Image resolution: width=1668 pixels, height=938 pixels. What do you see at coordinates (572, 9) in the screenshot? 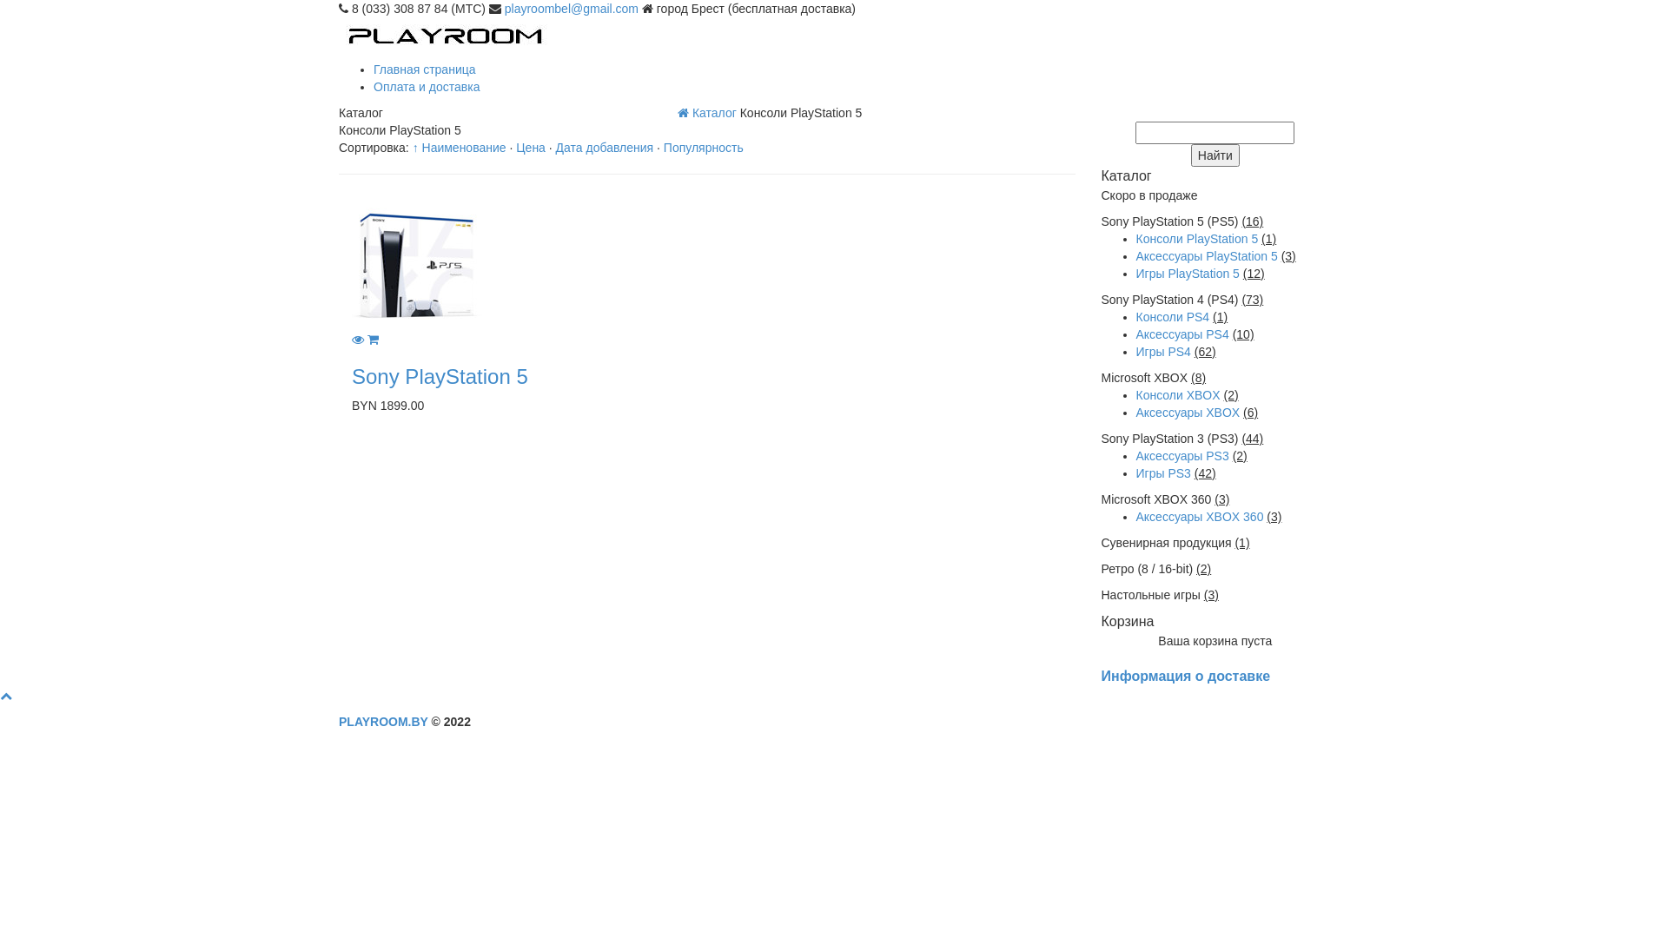
I see `playroombel@gmail.com` at bounding box center [572, 9].